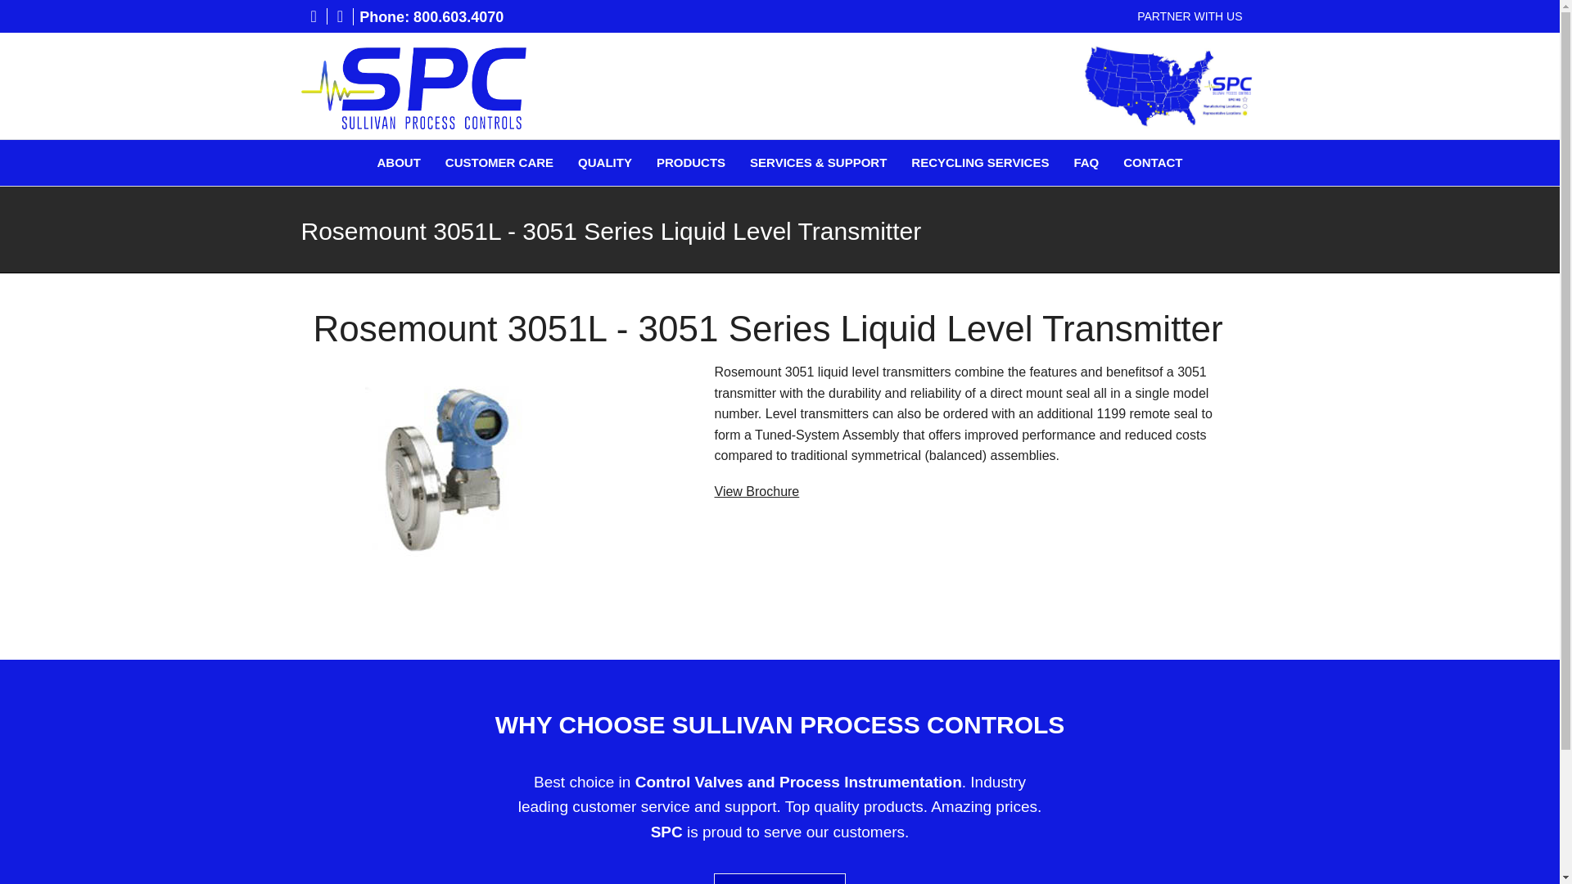 This screenshot has width=1572, height=884. What do you see at coordinates (979, 162) in the screenshot?
I see `RECYCLING SERVICES` at bounding box center [979, 162].